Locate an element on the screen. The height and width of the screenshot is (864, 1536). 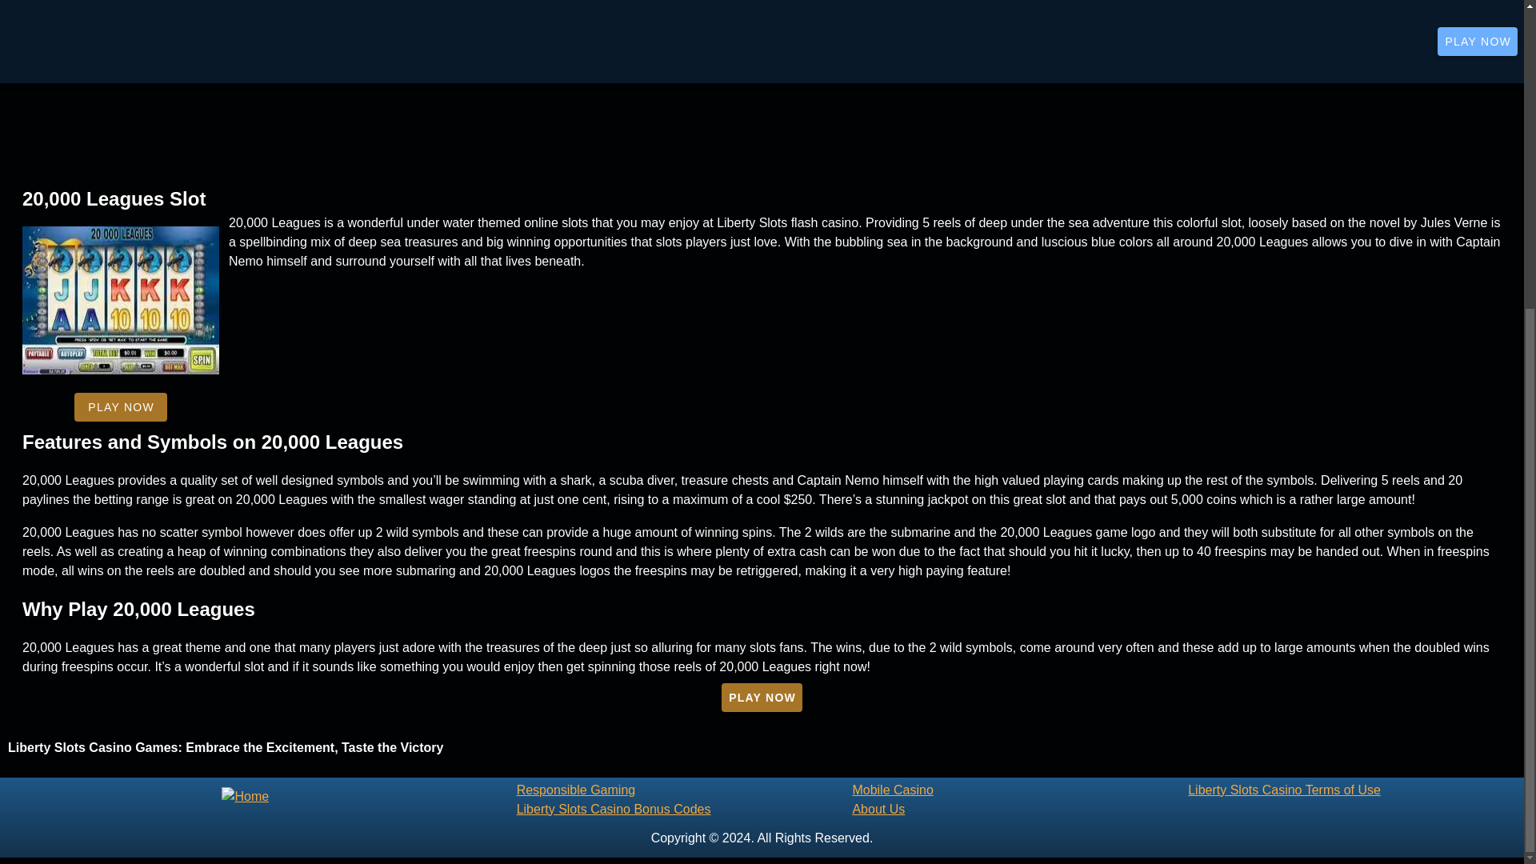
Liberty Slots Casino Bonus Codes is located at coordinates (684, 808).